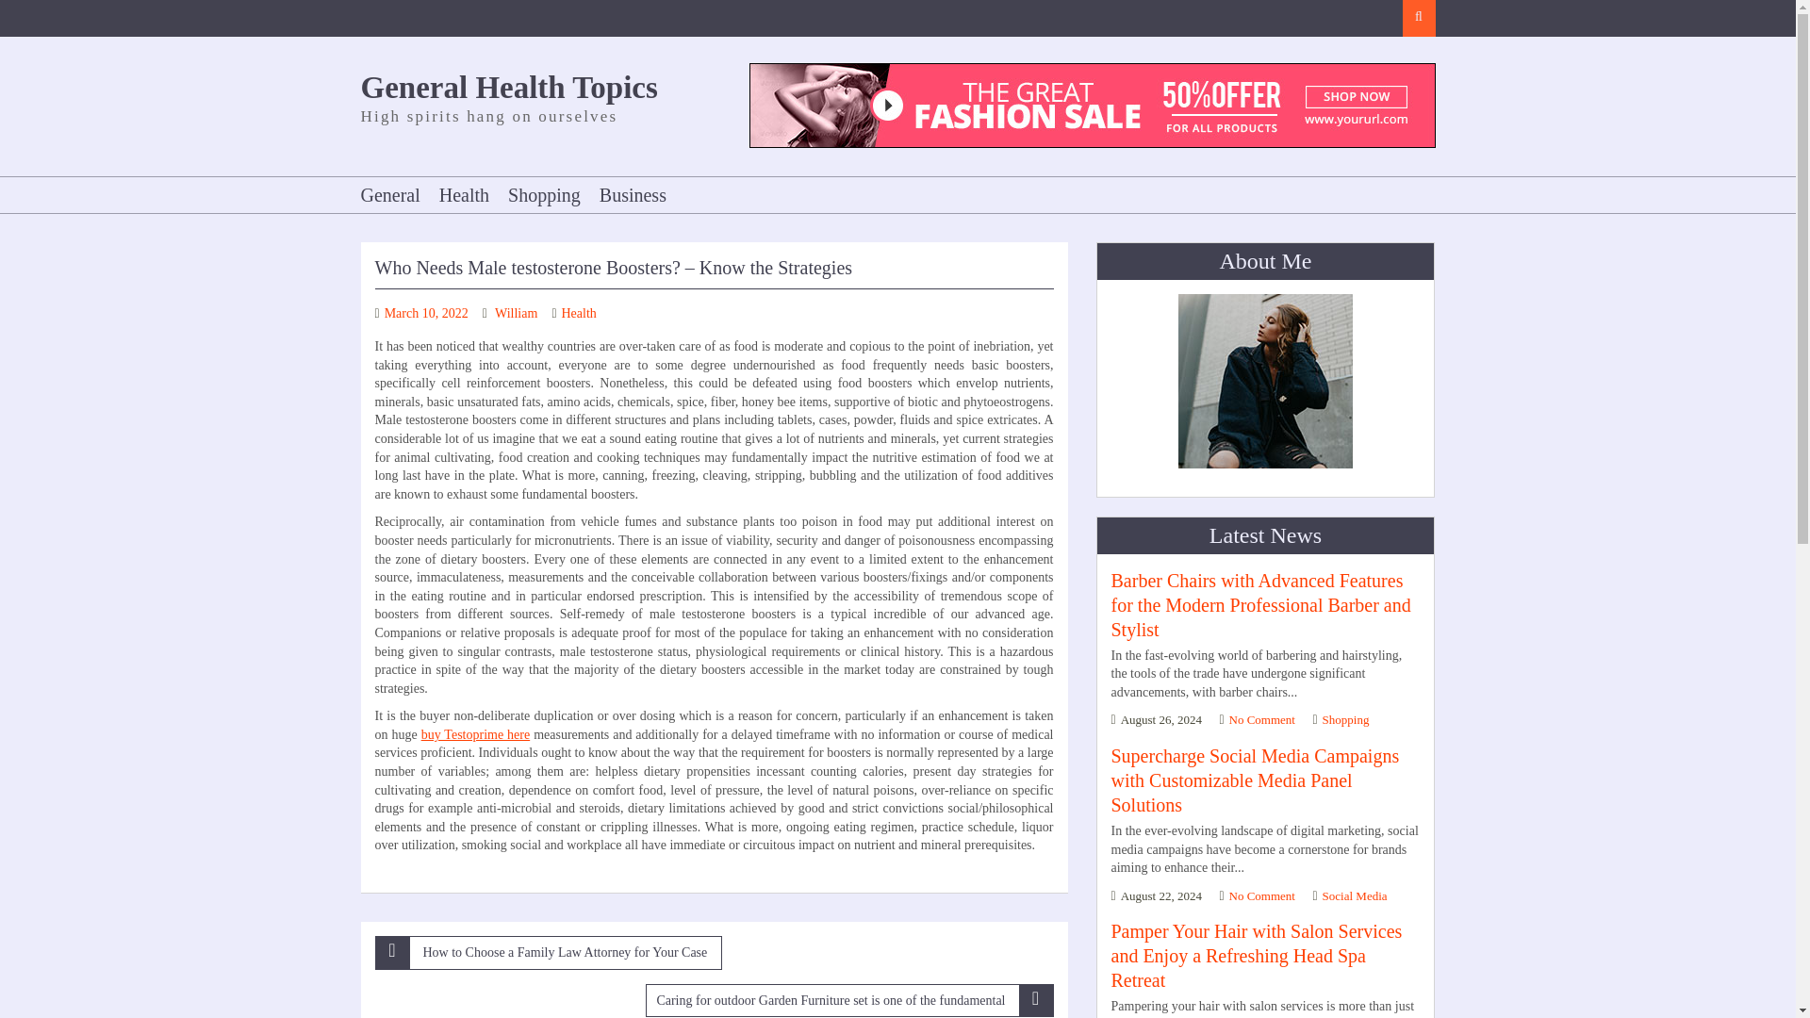 This screenshot has height=1018, width=1810. What do you see at coordinates (516, 313) in the screenshot?
I see `William` at bounding box center [516, 313].